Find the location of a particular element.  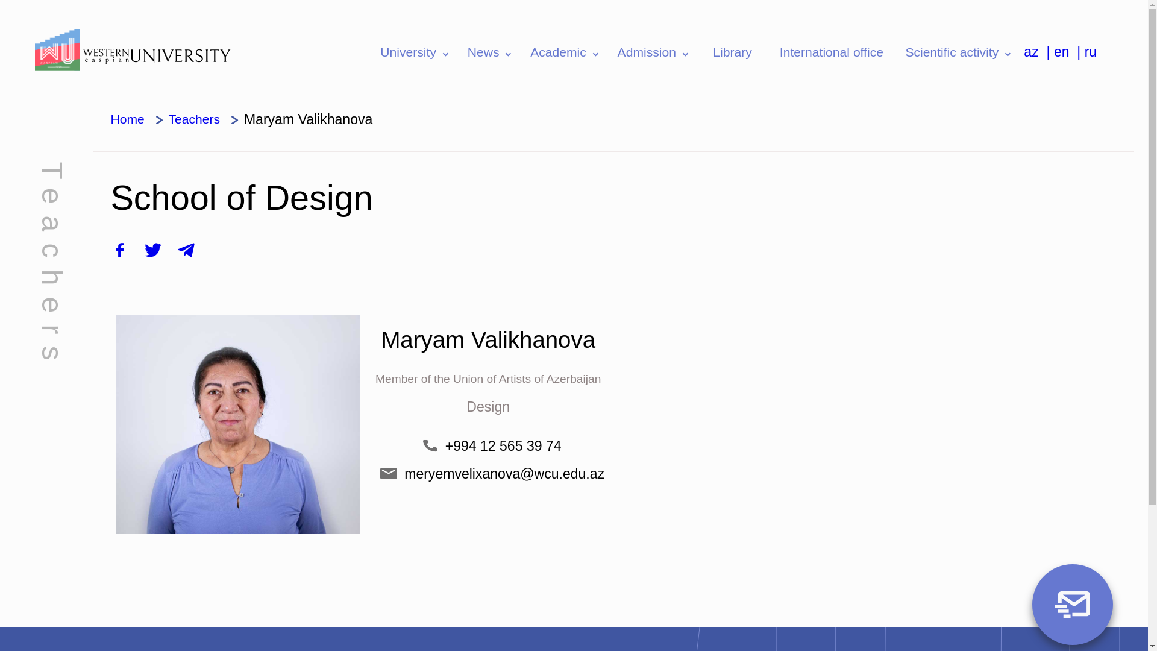

ru is located at coordinates (1091, 52).